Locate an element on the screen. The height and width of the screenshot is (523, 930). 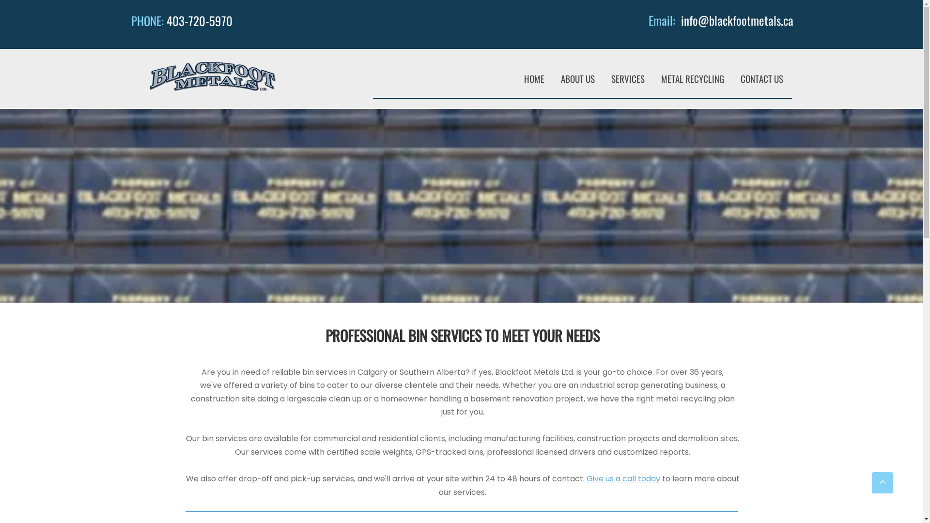
METAL RECYCLING is located at coordinates (693, 78).